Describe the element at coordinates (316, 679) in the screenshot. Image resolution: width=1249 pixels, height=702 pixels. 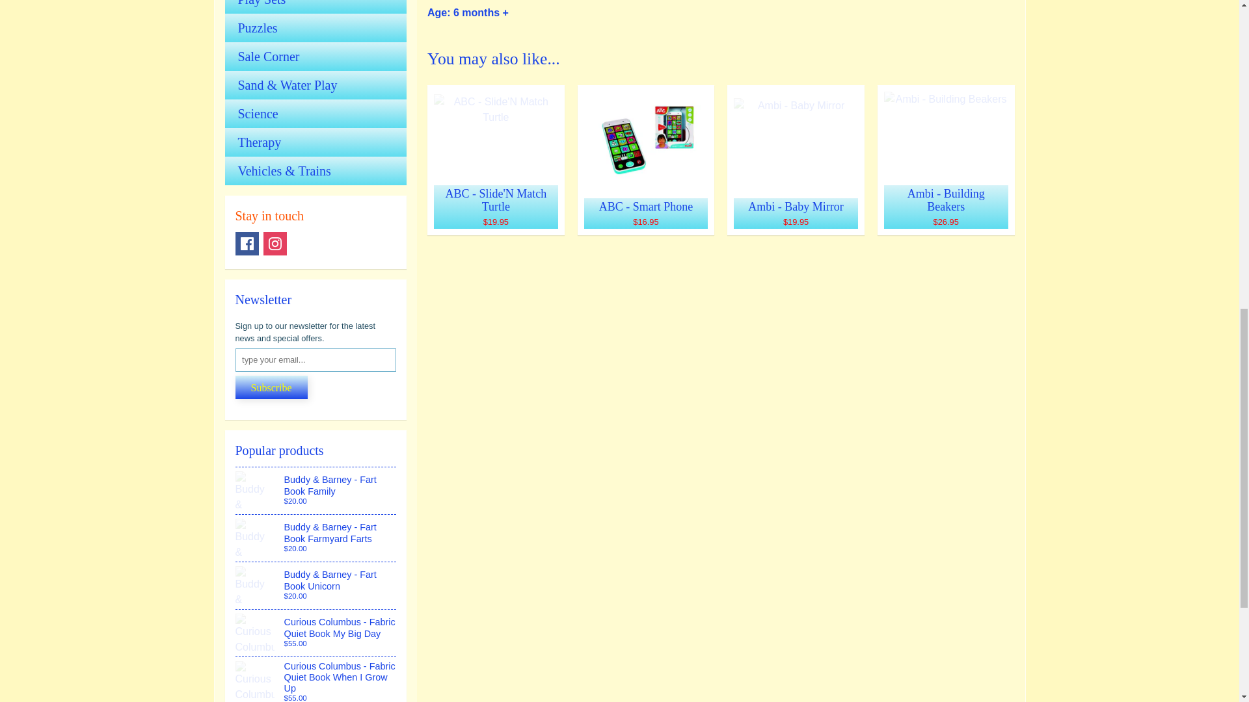
I see `Curious Columbus - Fabric Quiet Book When I Grow Up` at that location.